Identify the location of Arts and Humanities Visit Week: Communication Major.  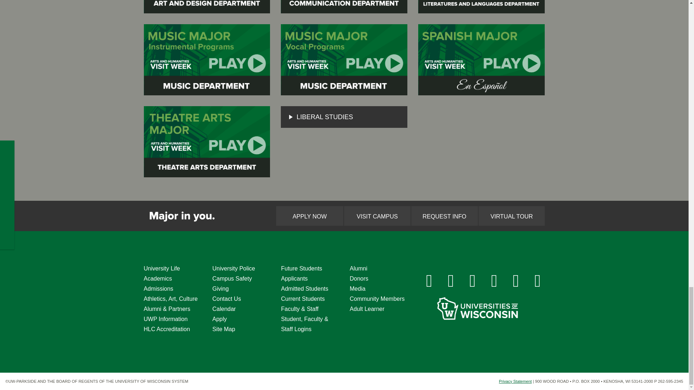
(344, 6).